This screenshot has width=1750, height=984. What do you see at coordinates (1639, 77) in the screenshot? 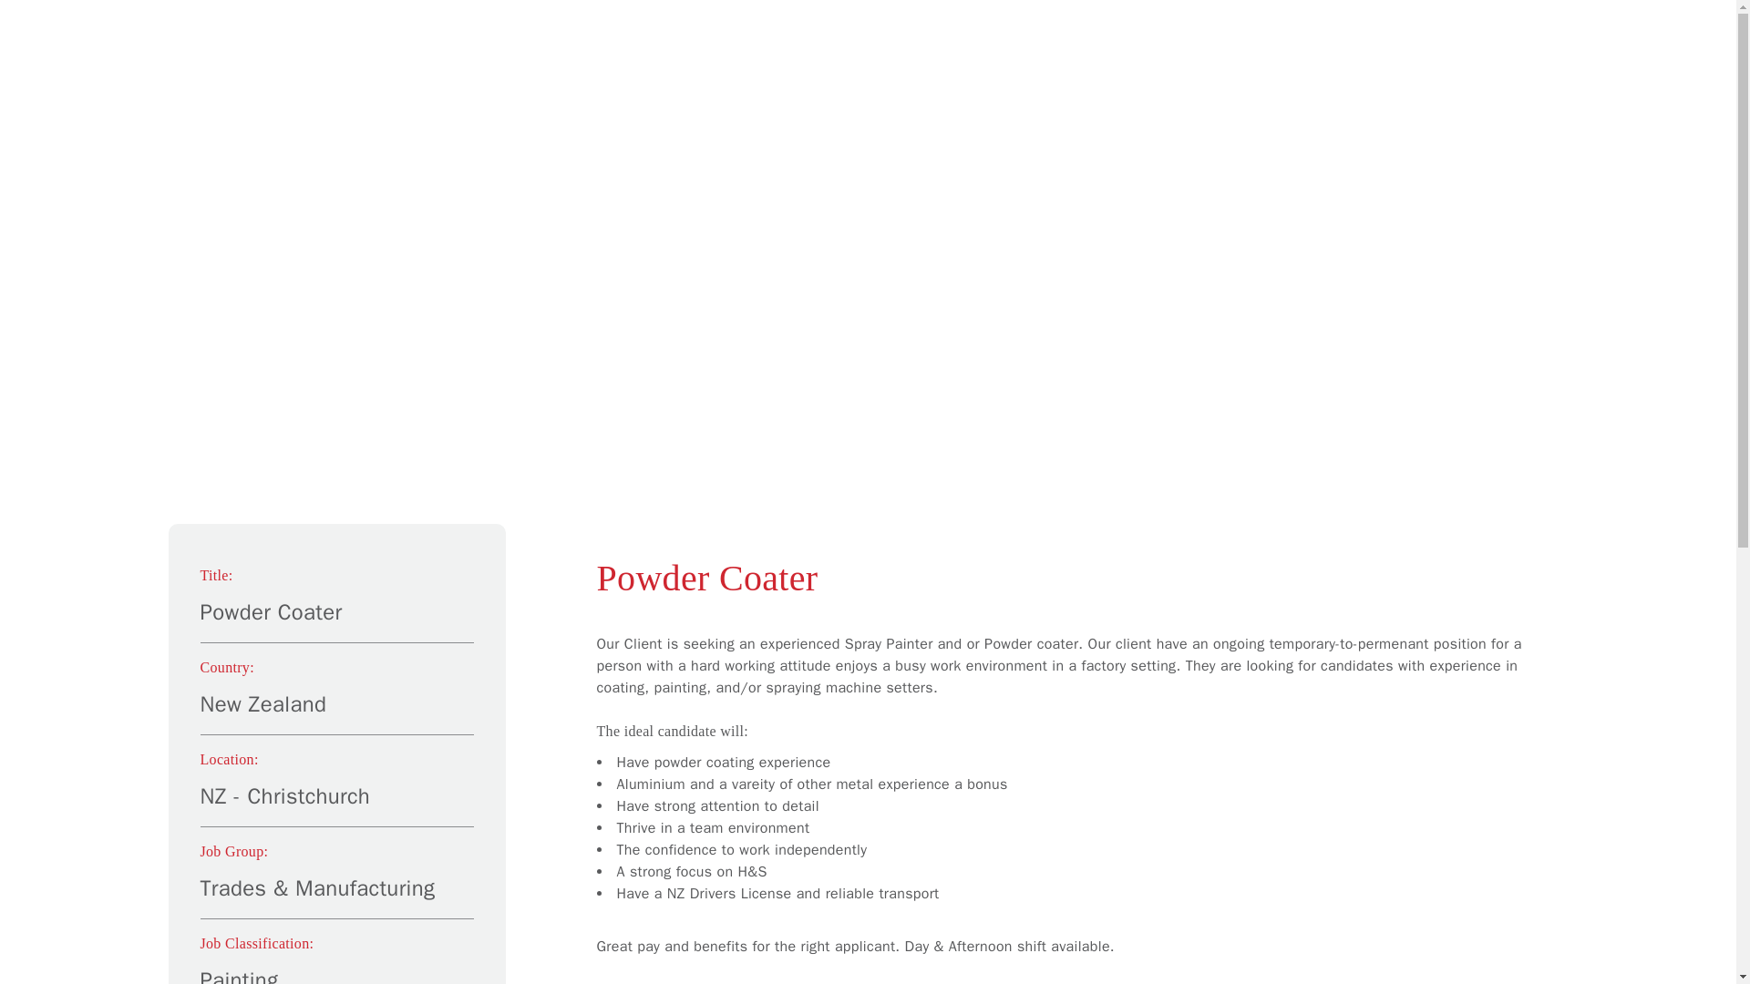
I see `Contact` at bounding box center [1639, 77].